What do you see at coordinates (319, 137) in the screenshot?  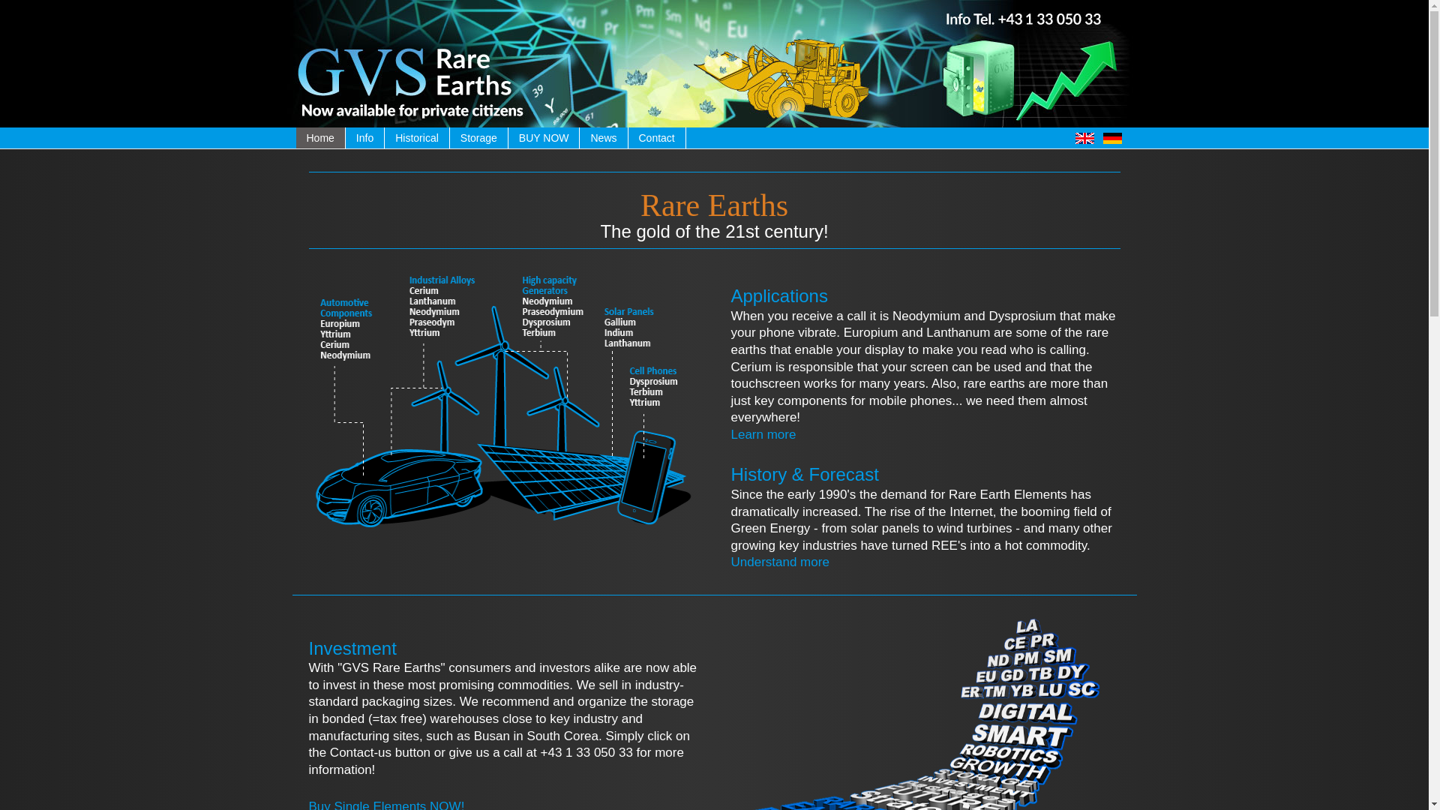 I see `Home` at bounding box center [319, 137].